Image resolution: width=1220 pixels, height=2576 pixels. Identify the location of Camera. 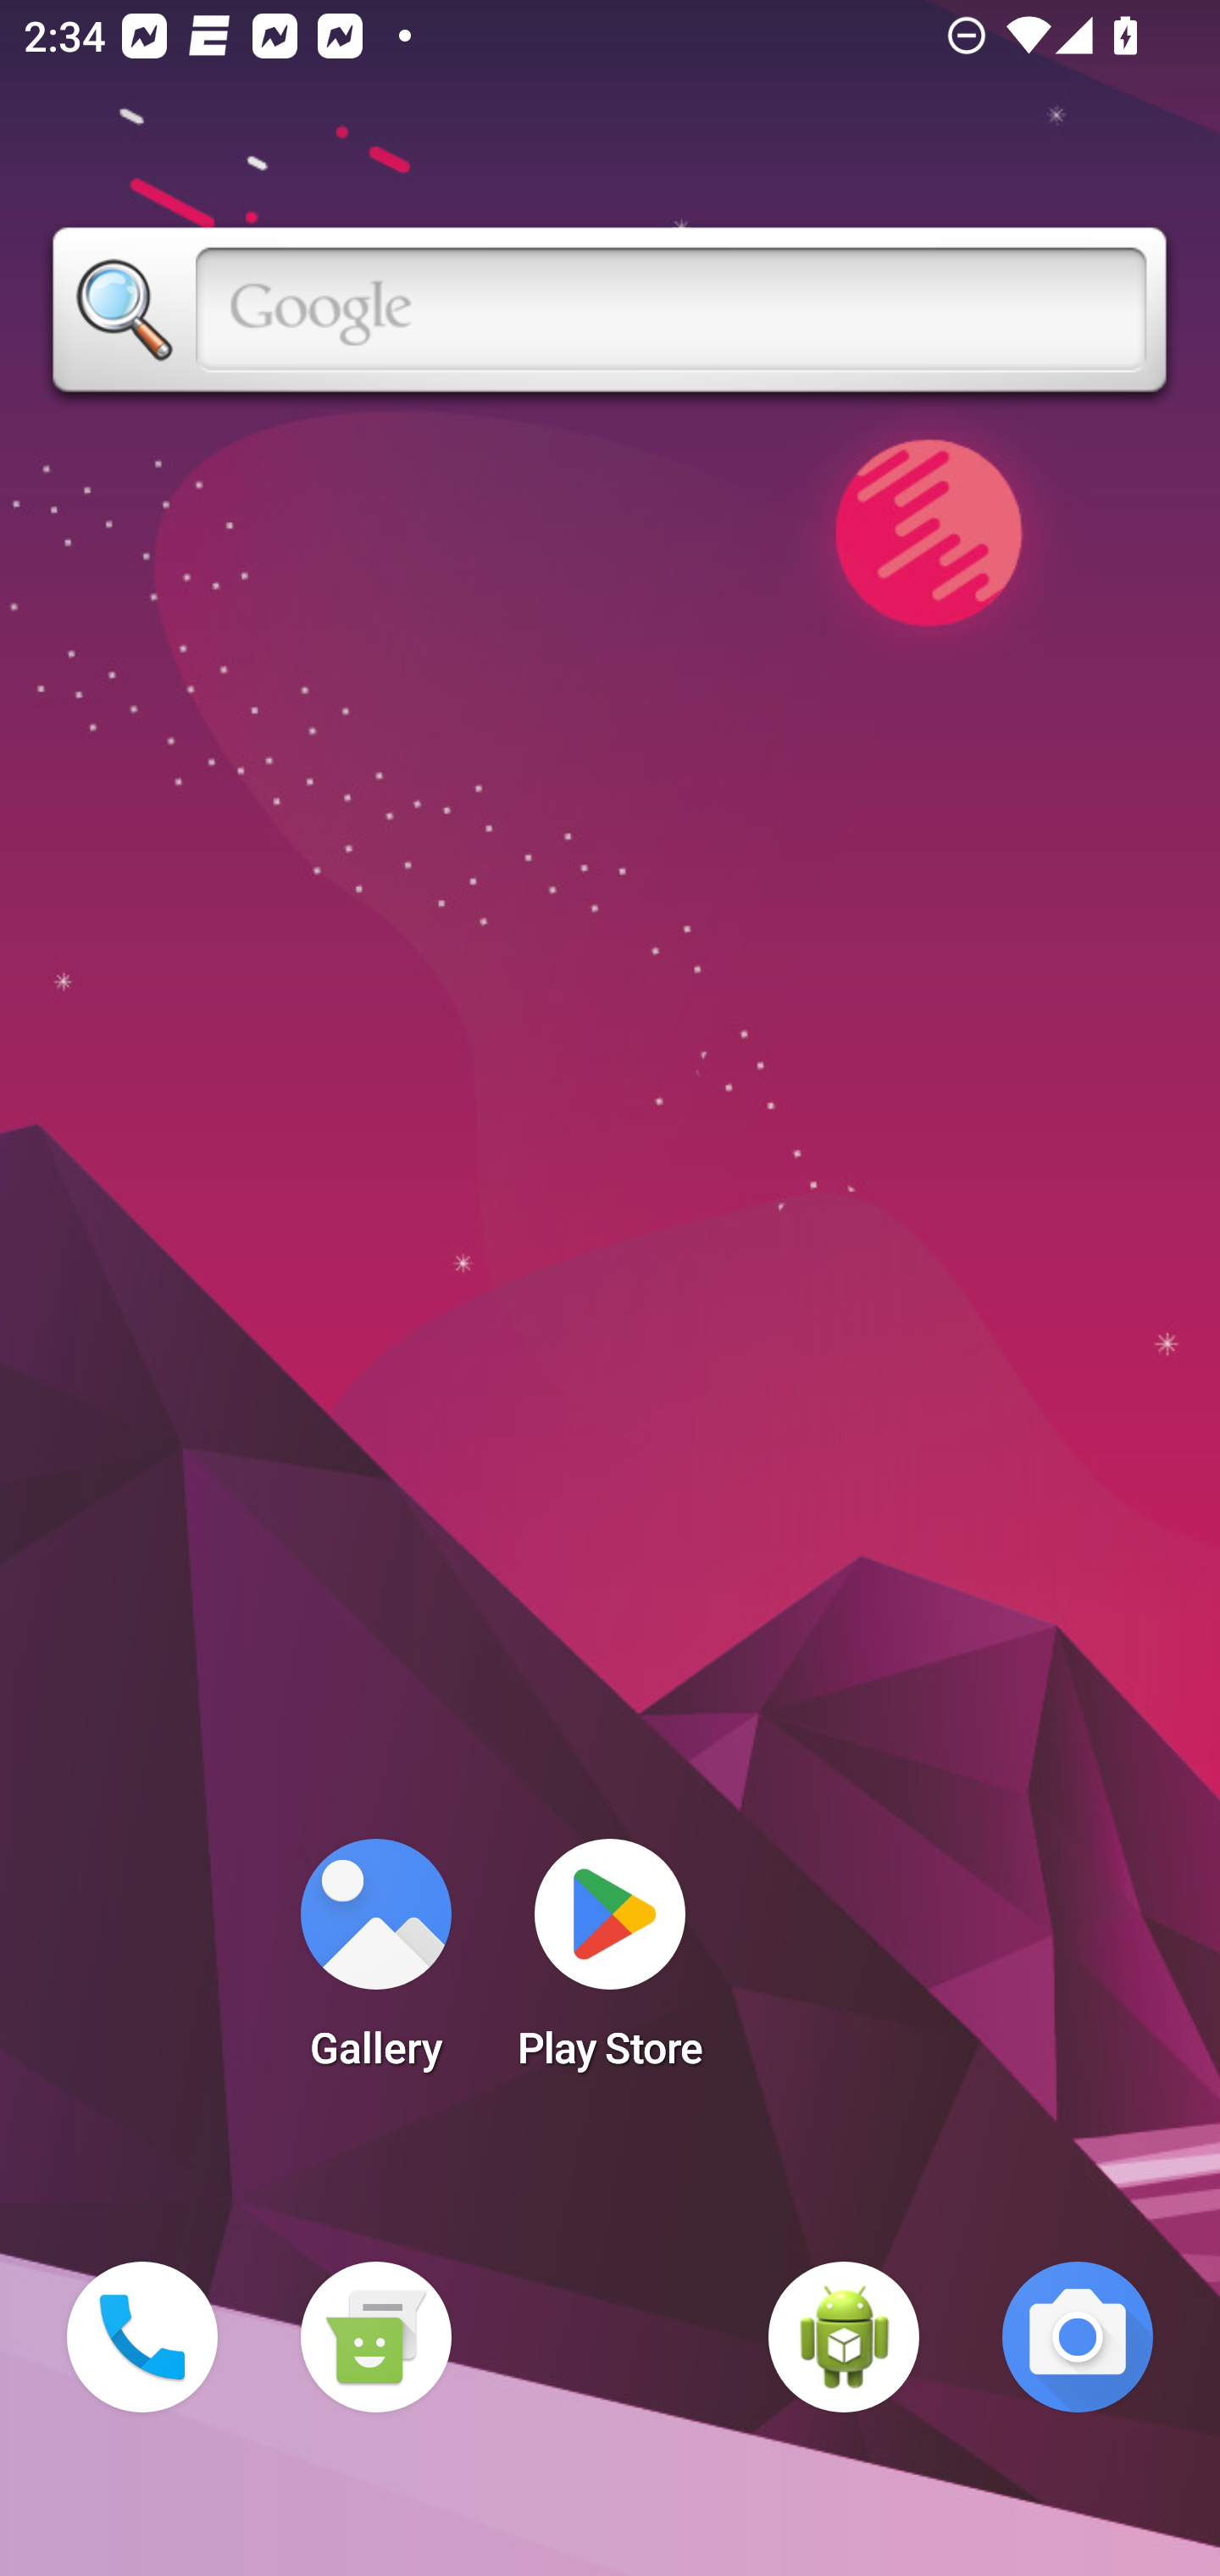
(1078, 2337).